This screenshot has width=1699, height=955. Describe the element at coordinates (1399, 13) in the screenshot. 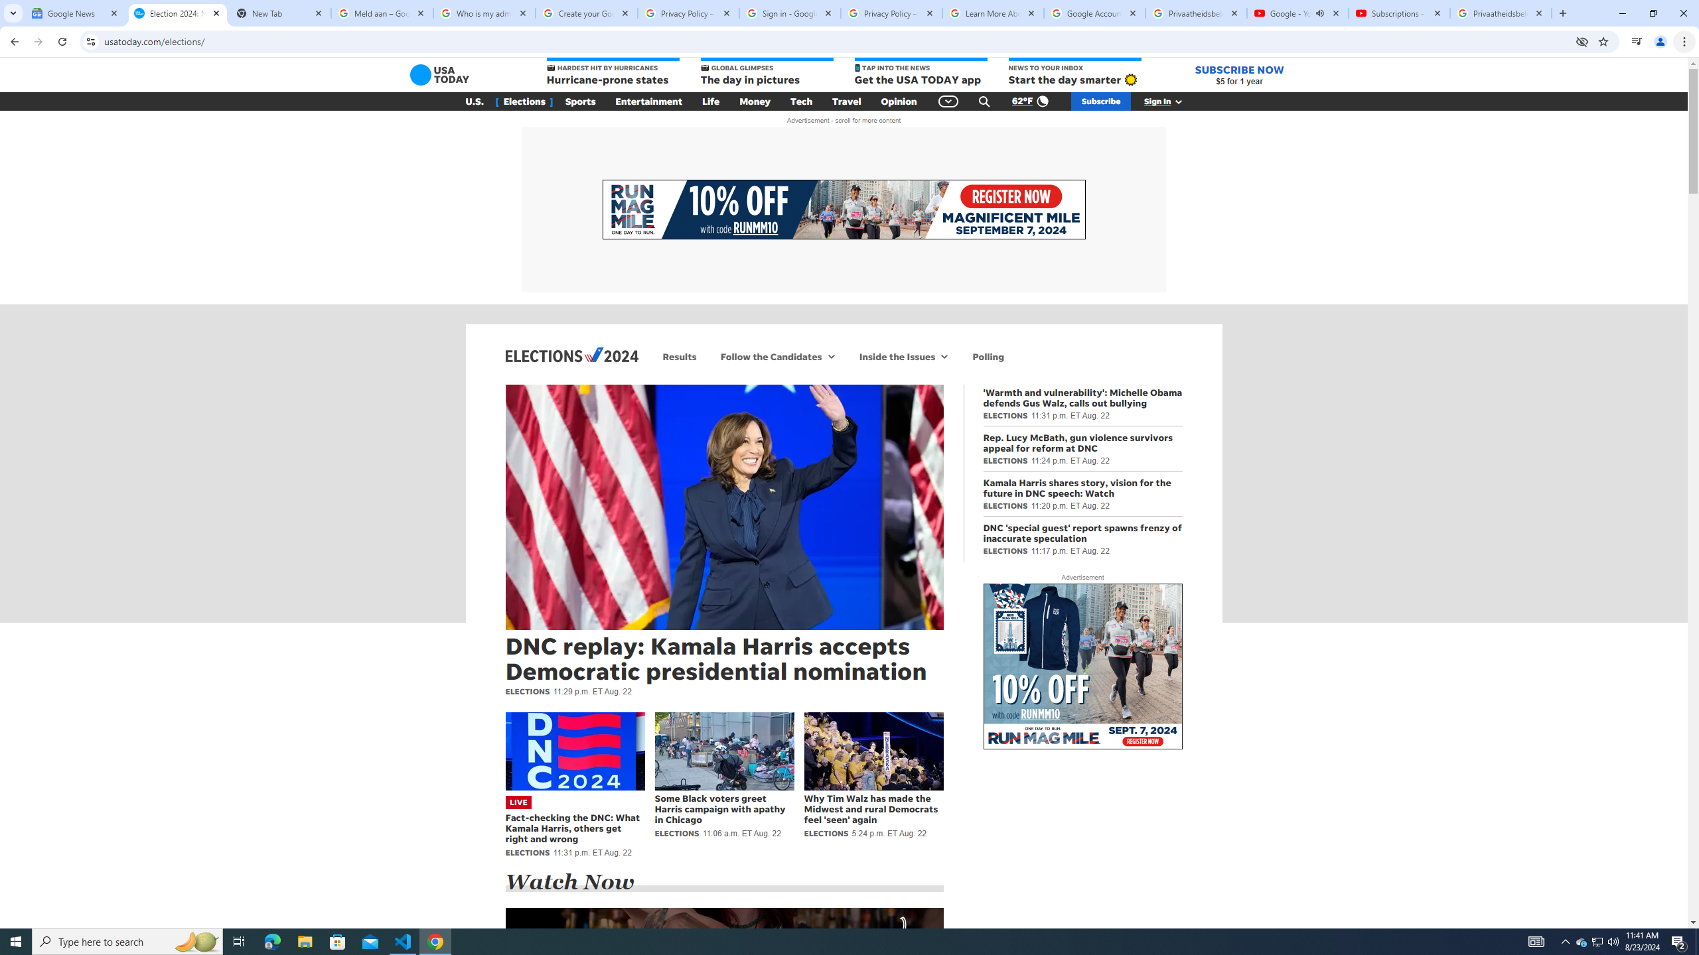

I see `Subscriptions - YouTube` at that location.